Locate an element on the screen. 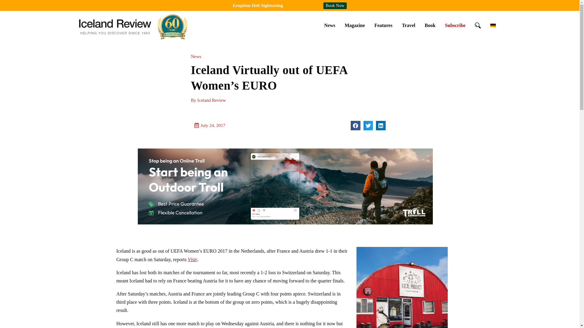 The image size is (584, 328). Travel is located at coordinates (408, 25).